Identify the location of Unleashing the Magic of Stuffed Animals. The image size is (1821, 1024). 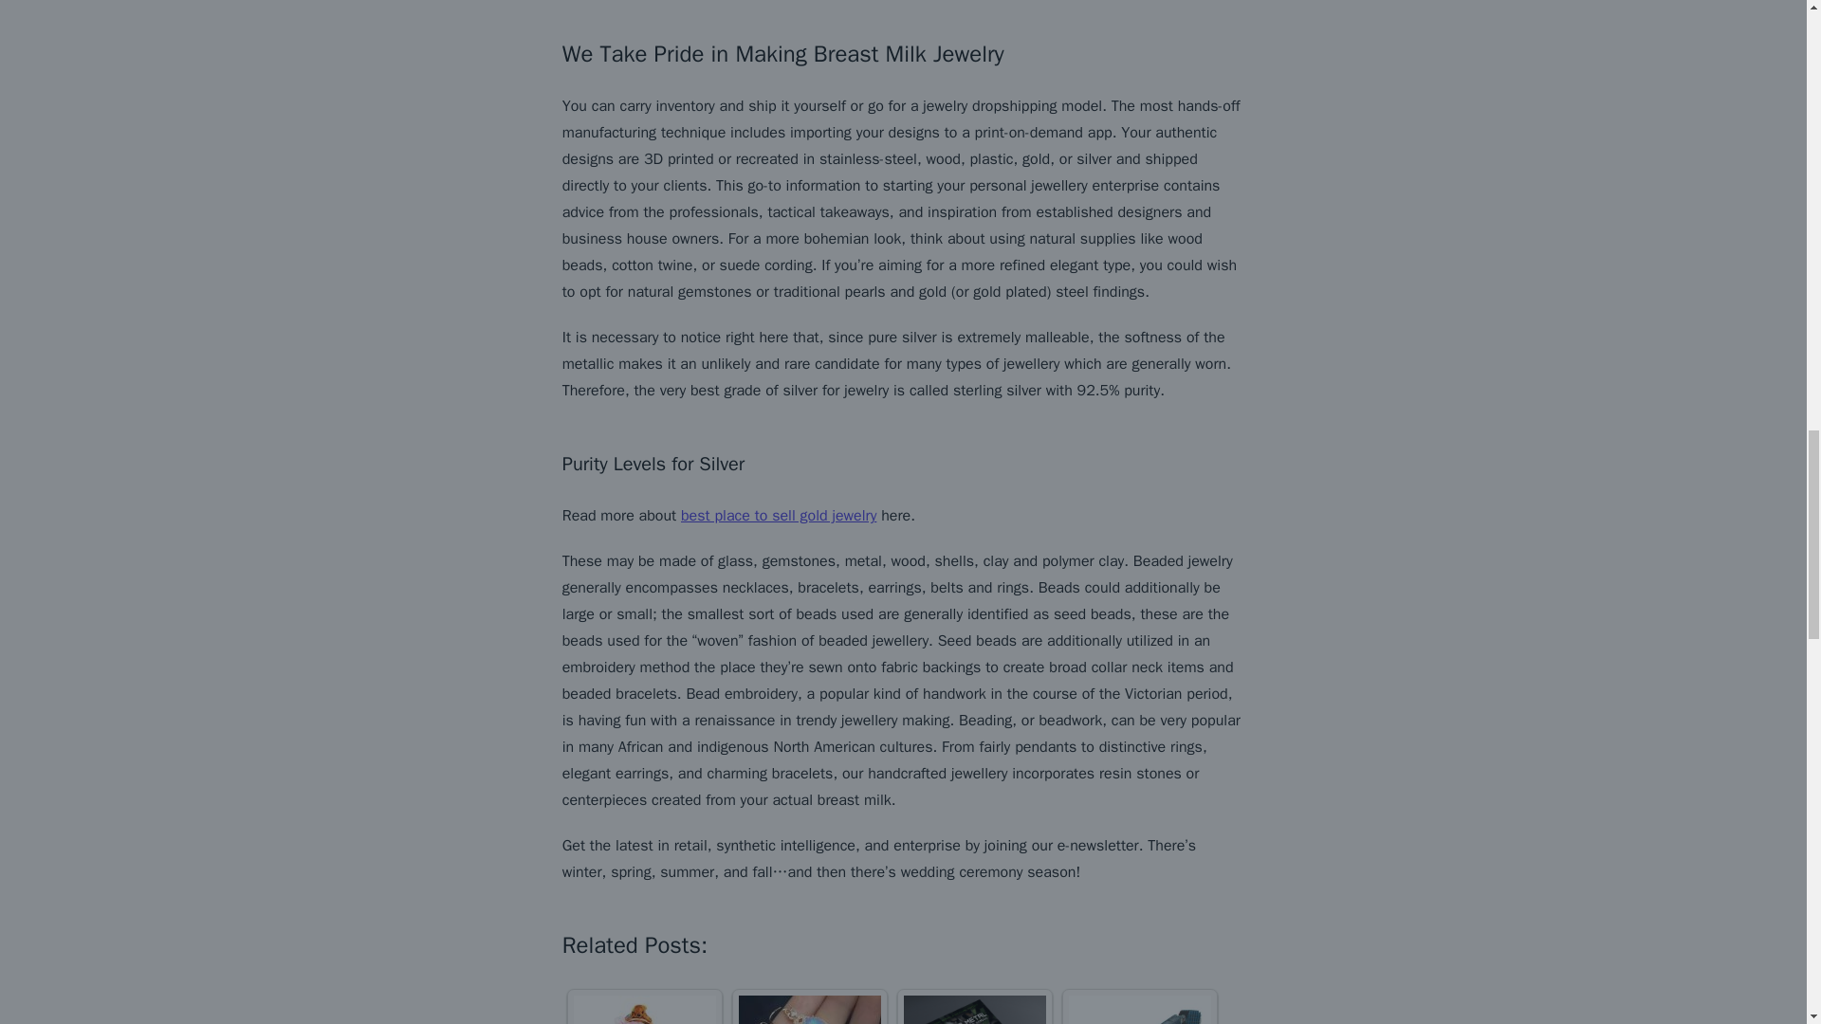
(644, 1009).